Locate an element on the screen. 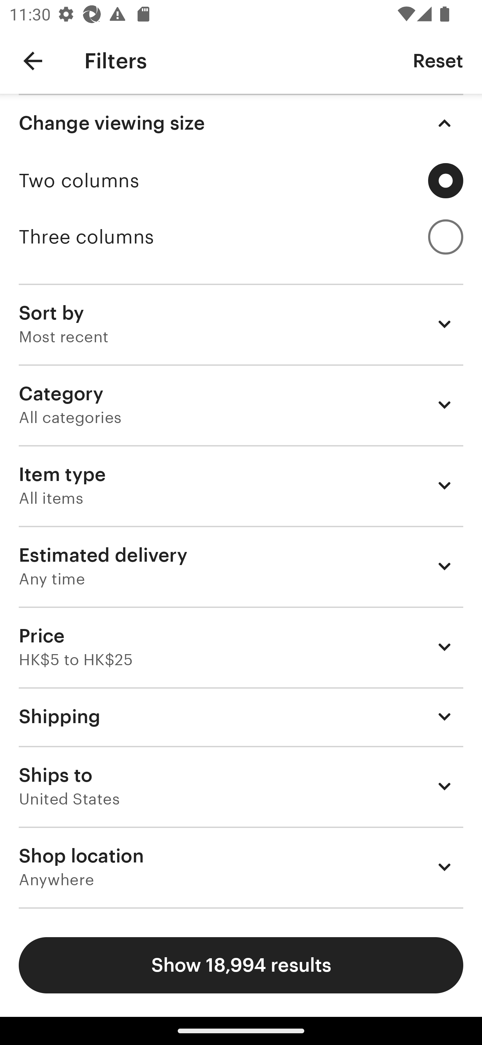  Estimated delivery Any time is located at coordinates (241, 566).